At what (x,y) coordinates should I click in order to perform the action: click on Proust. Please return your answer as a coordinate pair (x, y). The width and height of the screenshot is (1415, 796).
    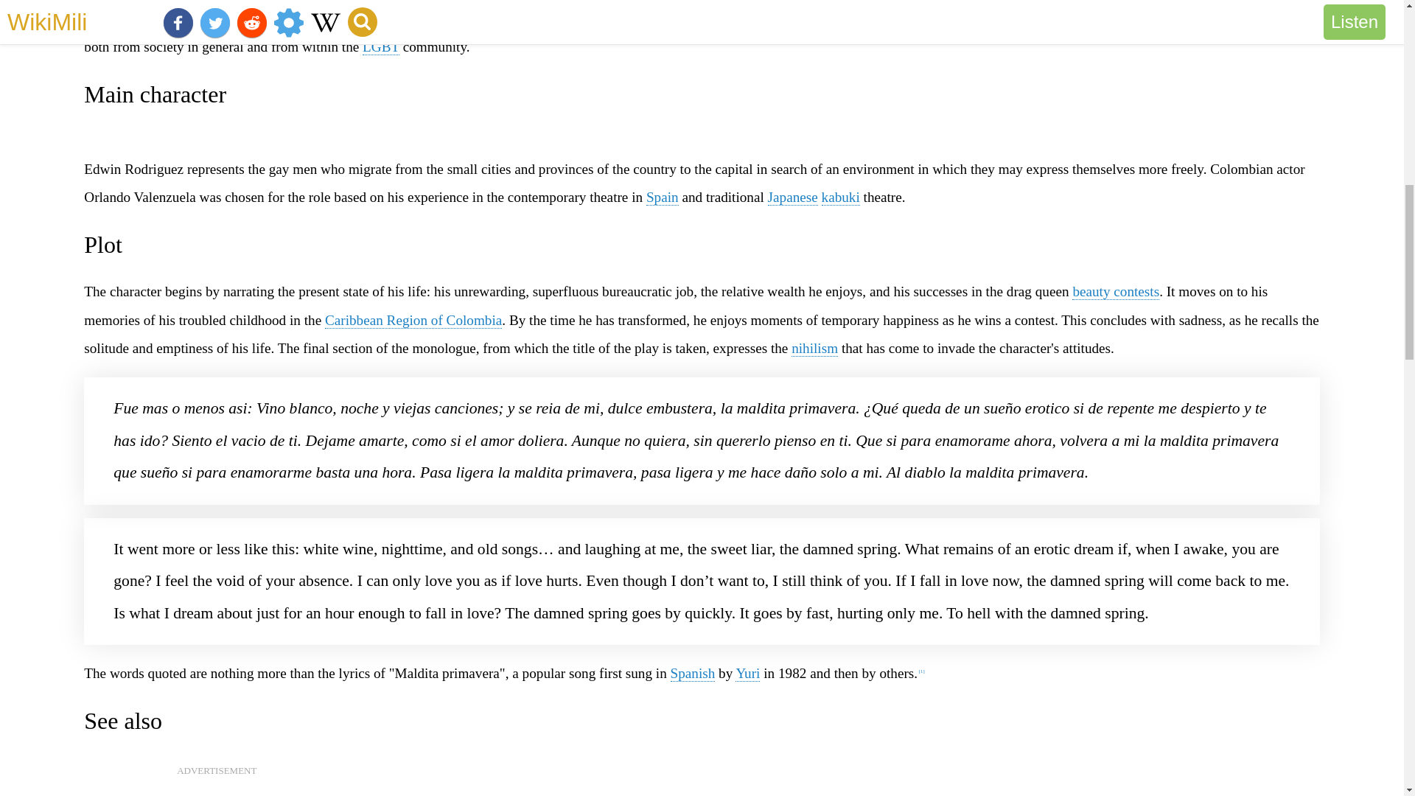
    Looking at the image, I should click on (584, 18).